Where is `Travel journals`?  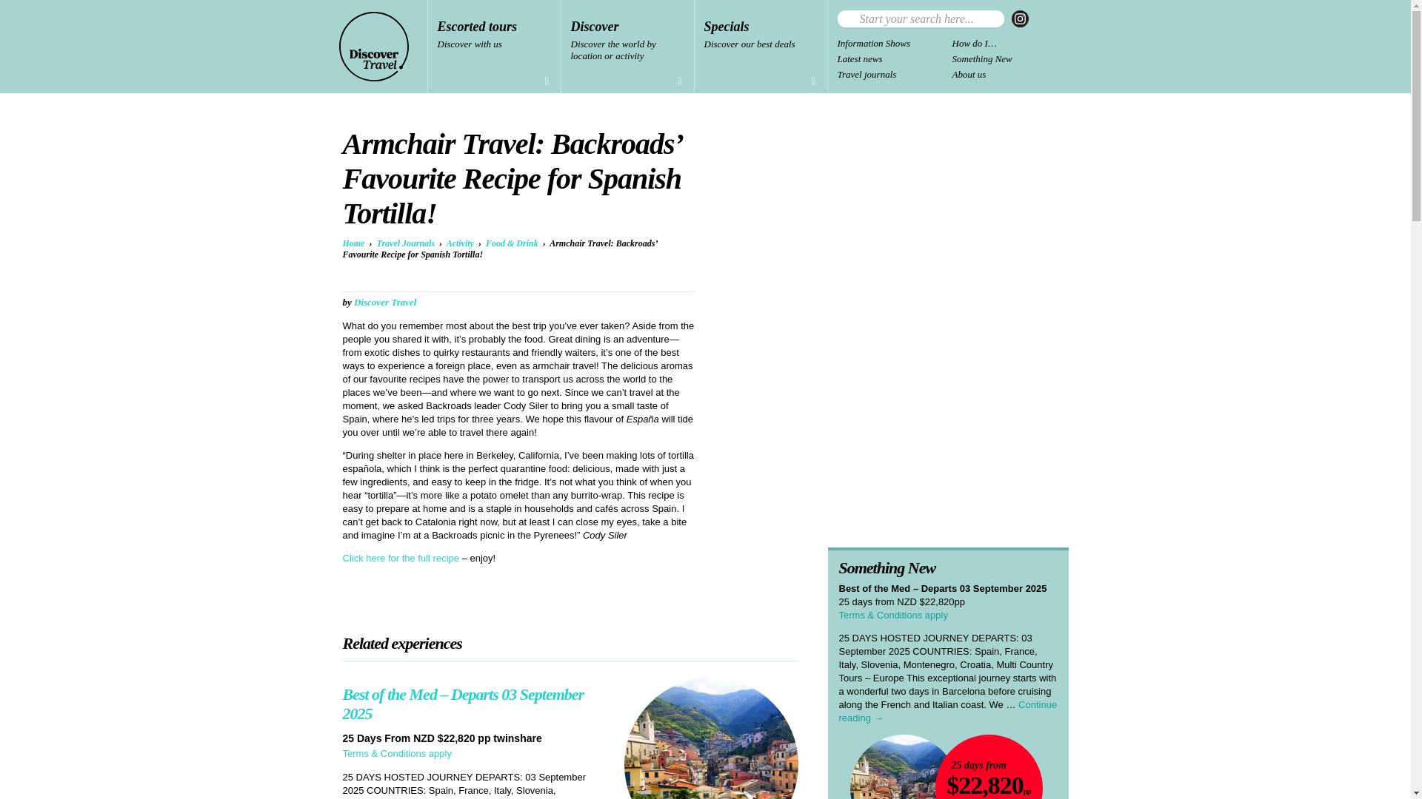 Travel journals is located at coordinates (459, 243).